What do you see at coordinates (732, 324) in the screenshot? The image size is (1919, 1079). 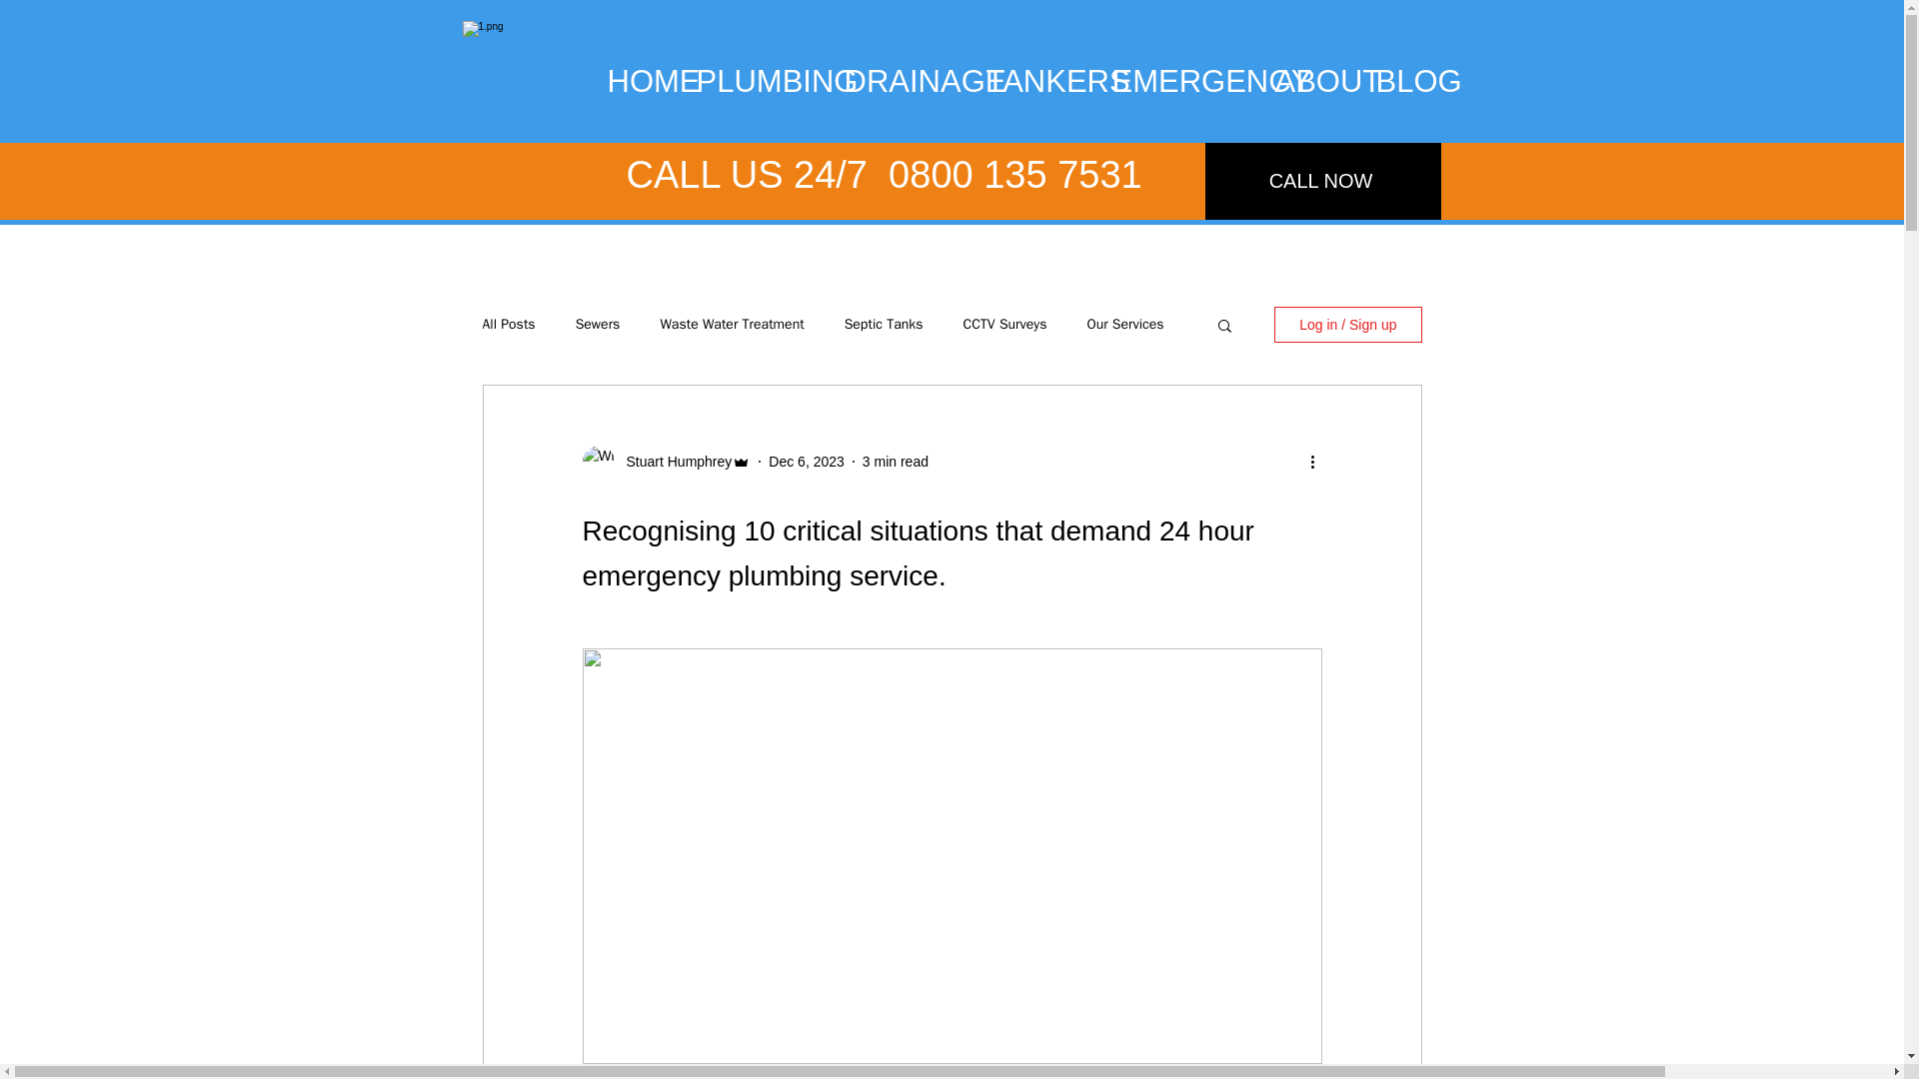 I see `Waste Water Treatment` at bounding box center [732, 324].